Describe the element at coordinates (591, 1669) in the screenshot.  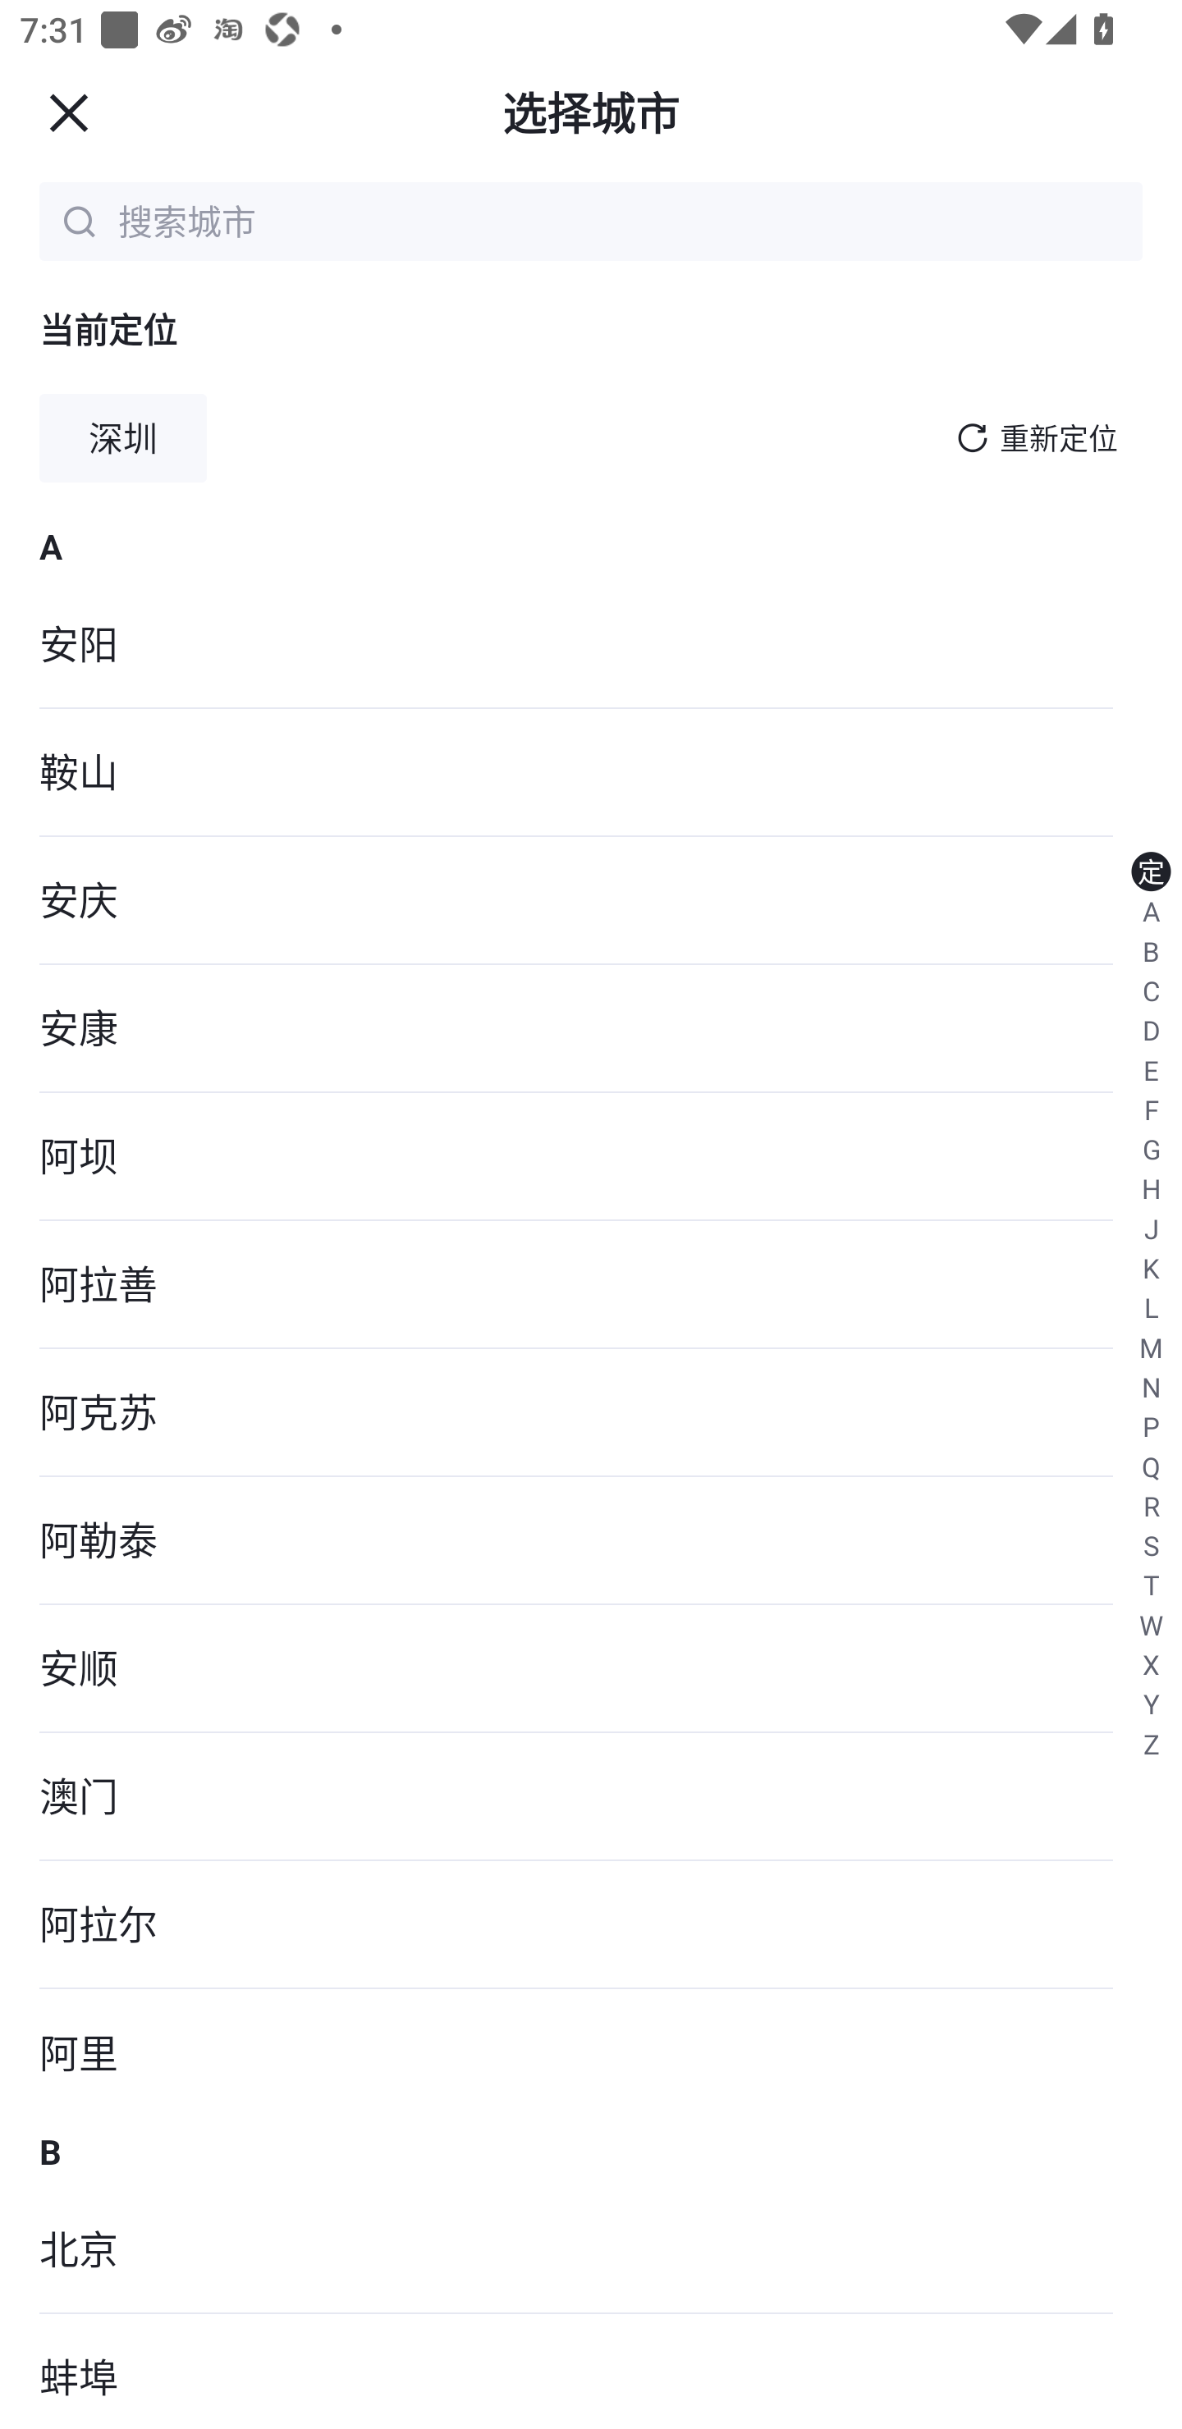
I see `安顺` at that location.